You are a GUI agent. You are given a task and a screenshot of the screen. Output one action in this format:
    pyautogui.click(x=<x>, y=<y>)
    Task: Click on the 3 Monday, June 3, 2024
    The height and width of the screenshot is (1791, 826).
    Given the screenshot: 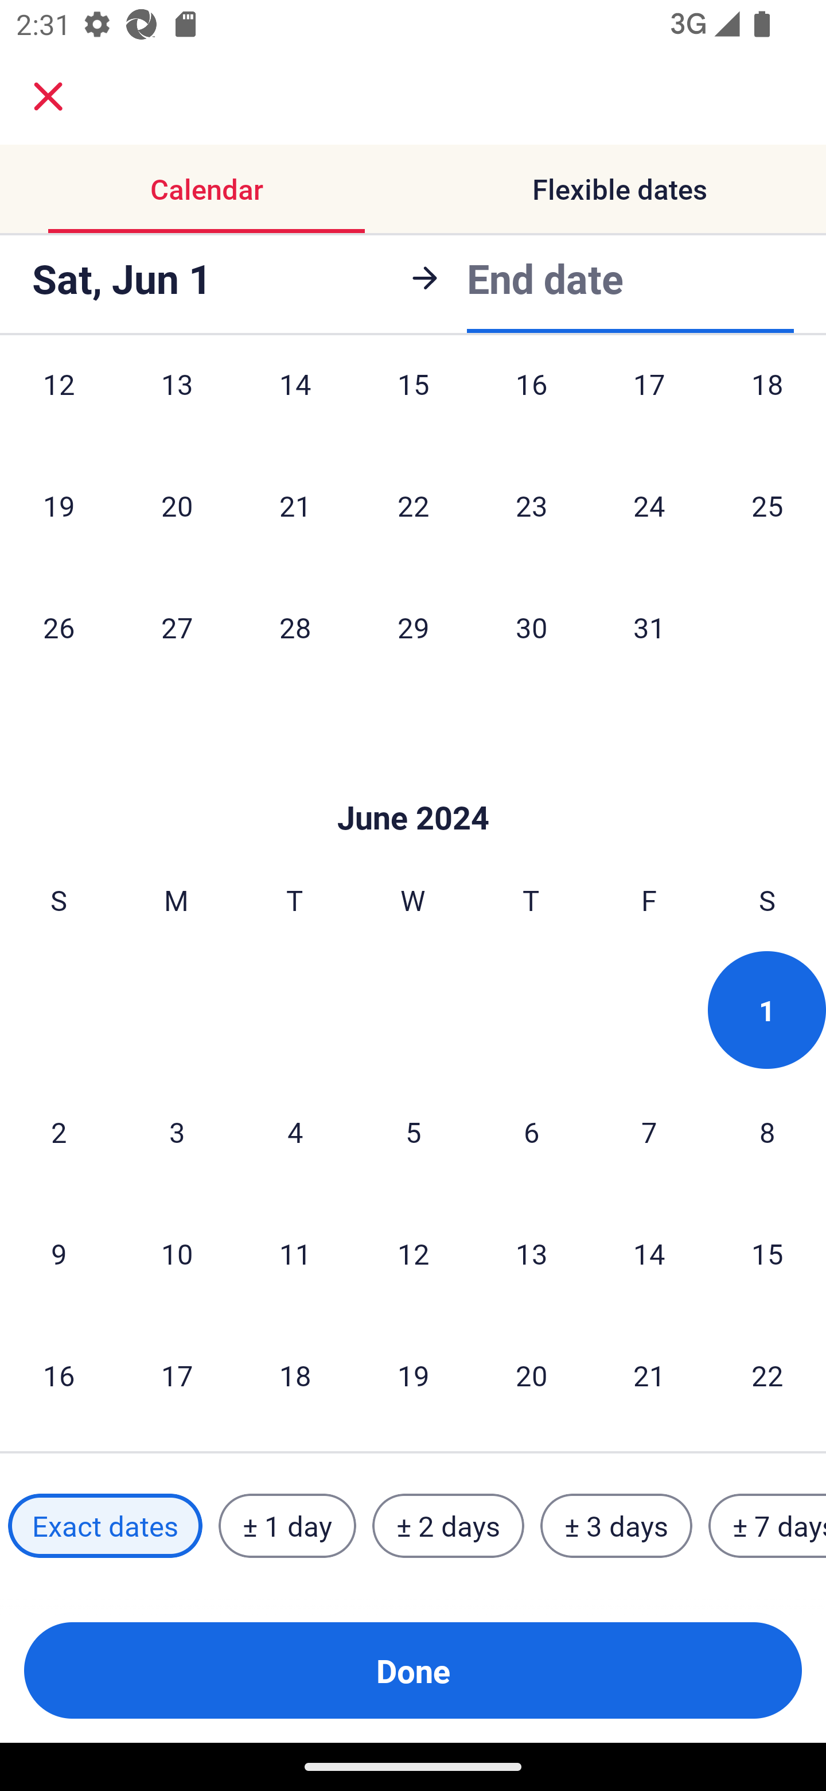 What is the action you would take?
    pyautogui.click(x=177, y=1131)
    